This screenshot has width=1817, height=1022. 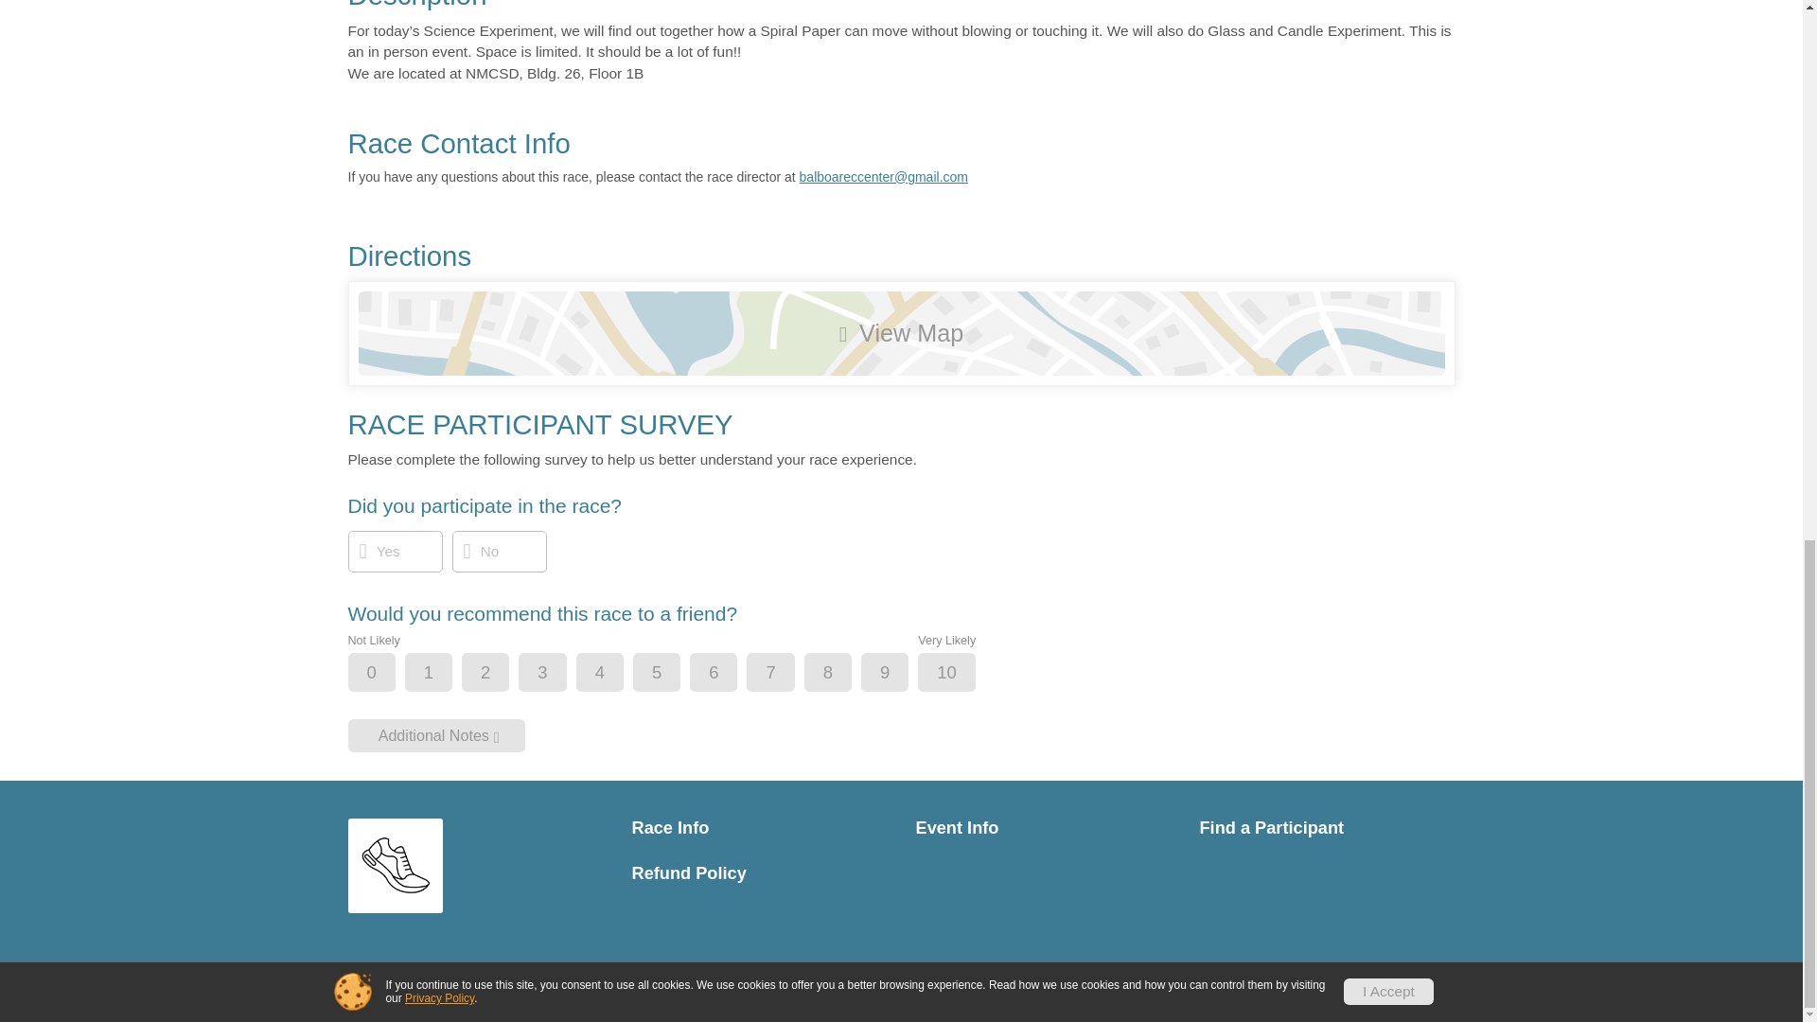 I want to click on 2, so click(x=502, y=674).